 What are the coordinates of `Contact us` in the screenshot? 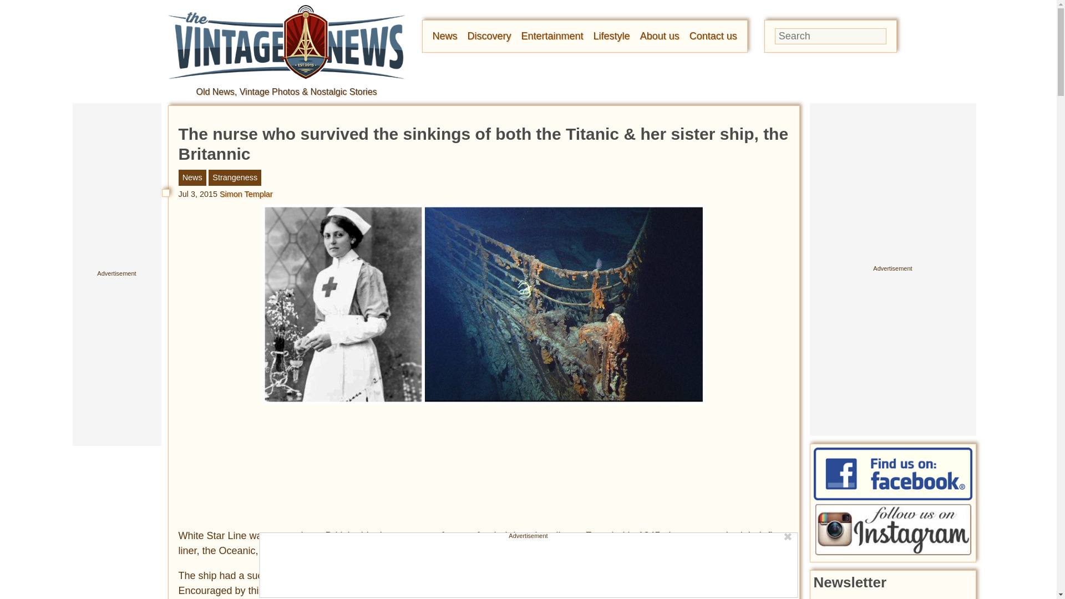 It's located at (713, 35).